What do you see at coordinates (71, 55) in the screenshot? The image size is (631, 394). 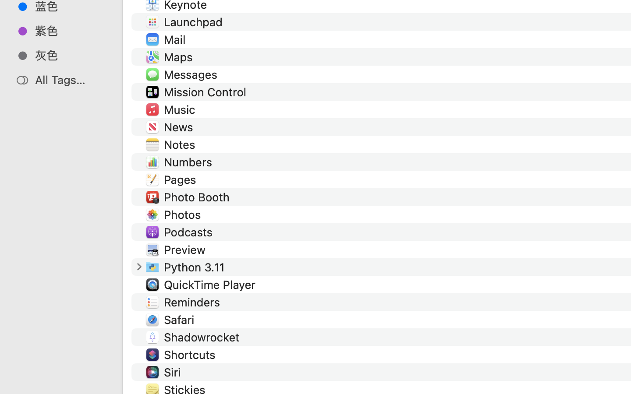 I see `灰色` at bounding box center [71, 55].